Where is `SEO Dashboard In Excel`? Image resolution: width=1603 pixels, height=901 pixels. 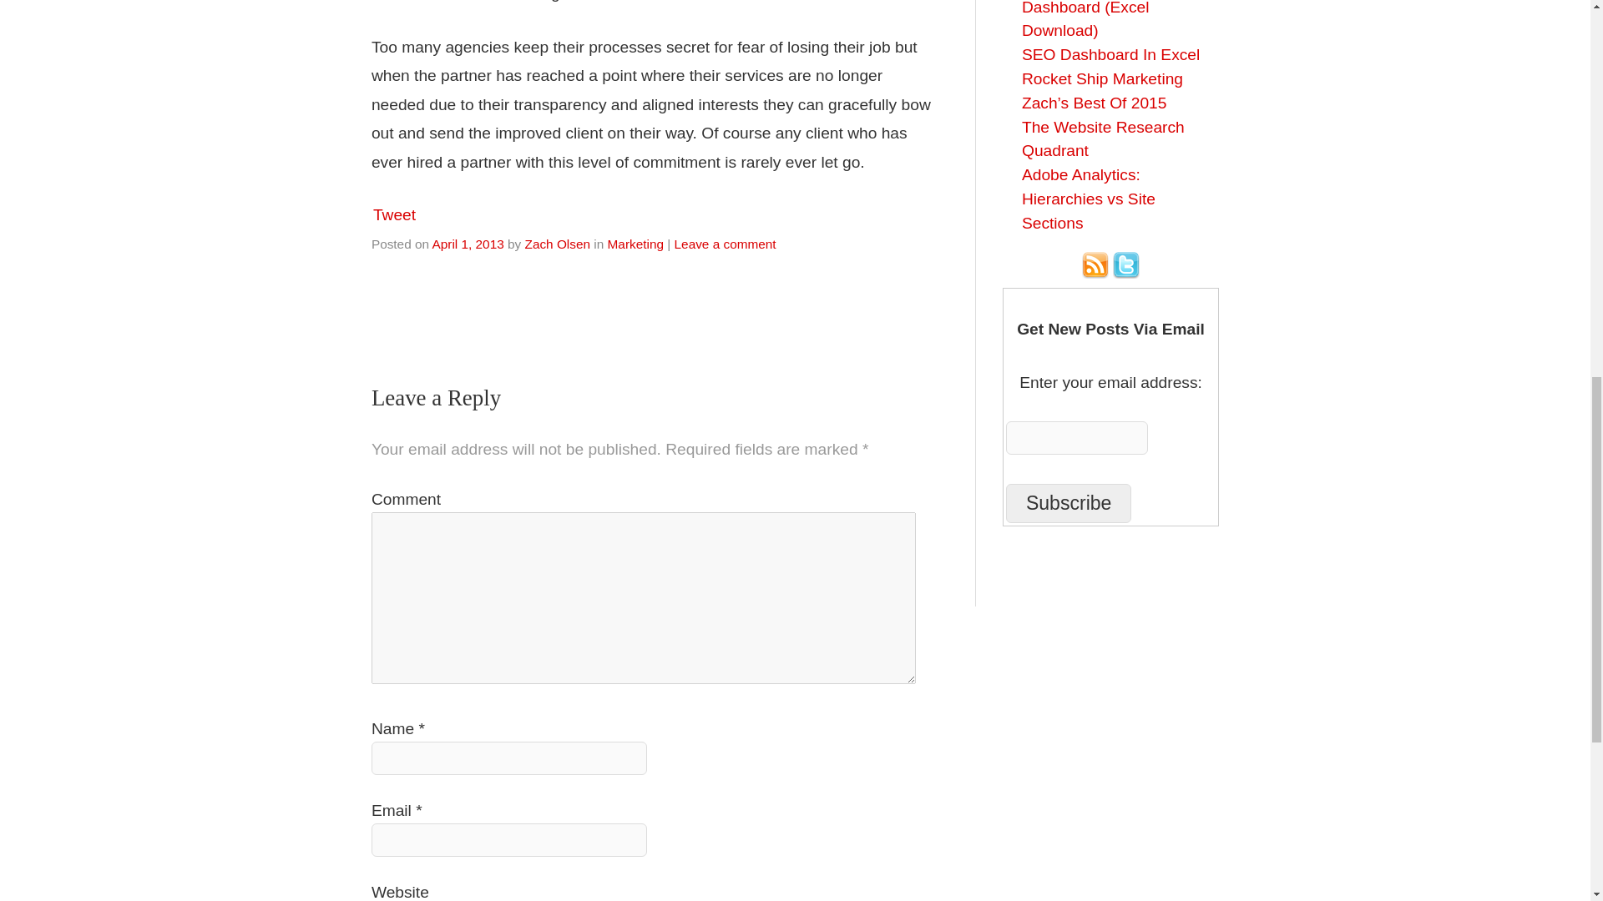
SEO Dashboard In Excel is located at coordinates (1110, 54).